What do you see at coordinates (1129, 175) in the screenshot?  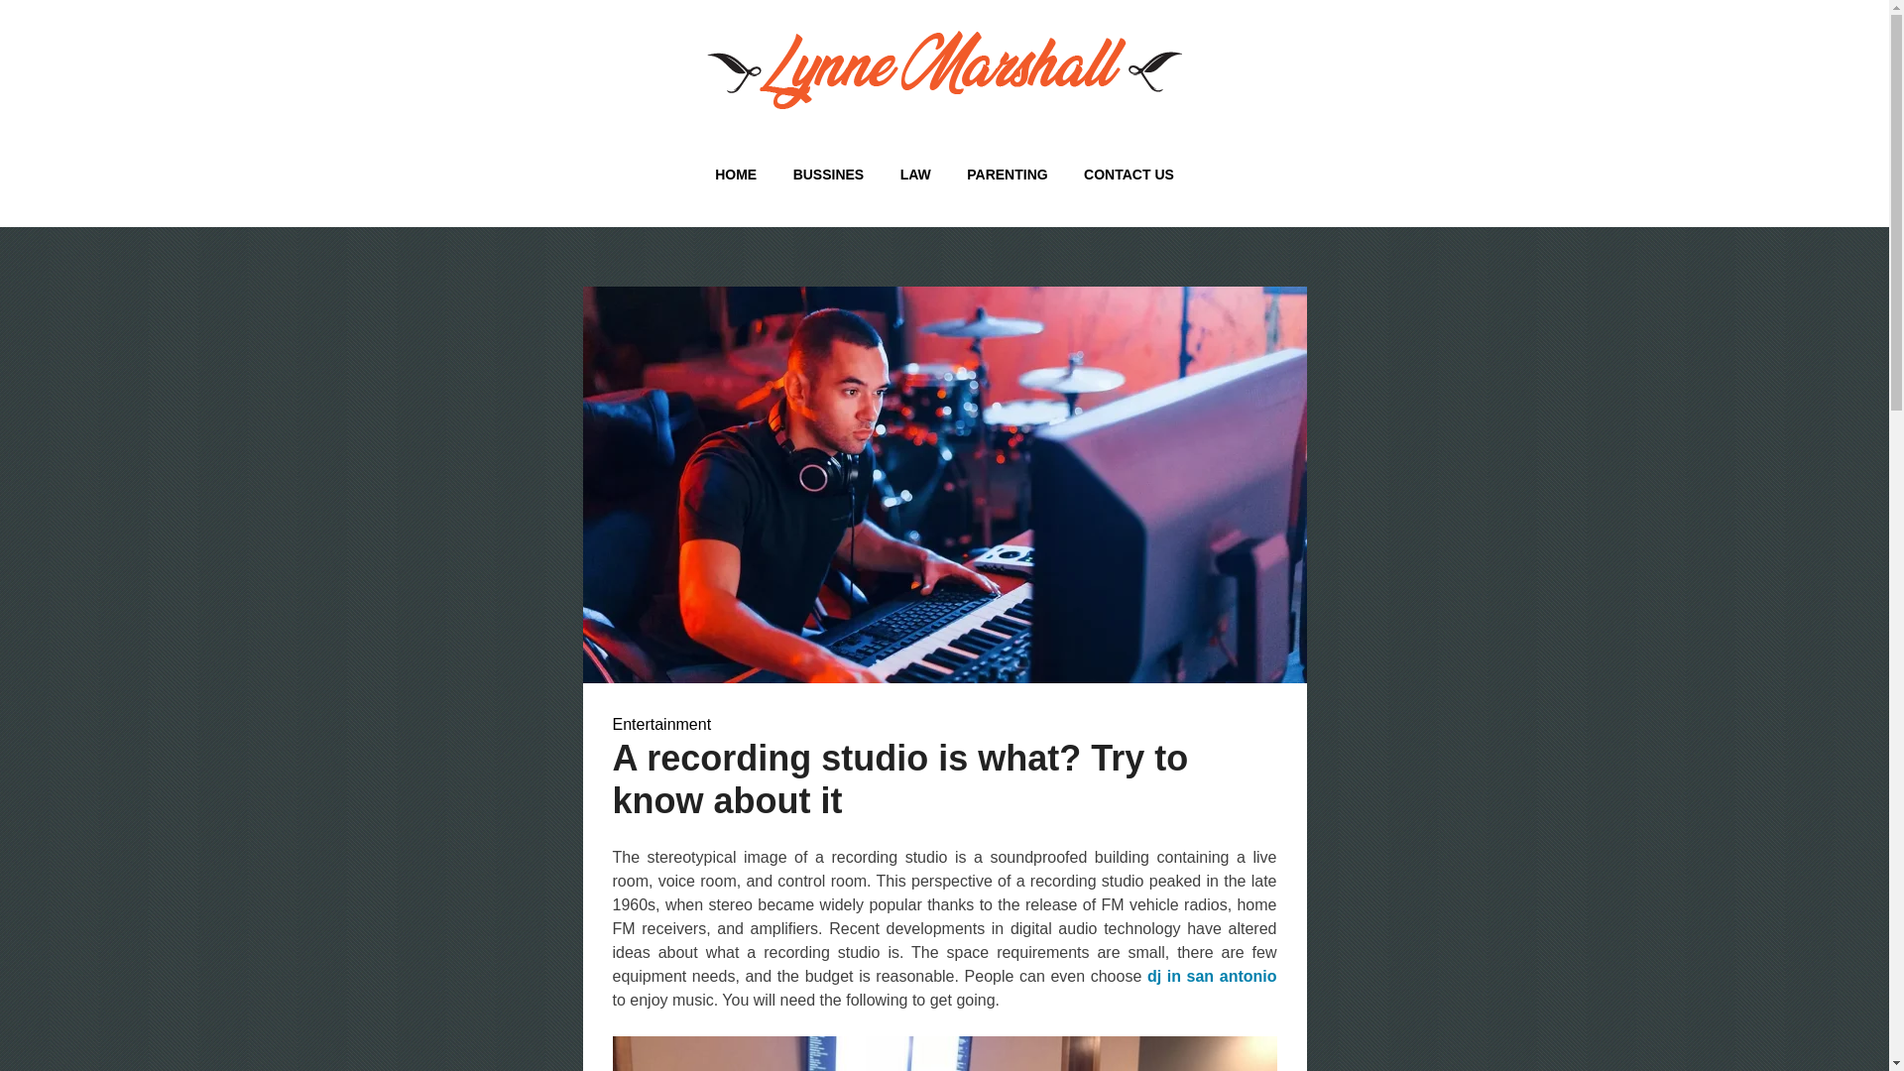 I see `CONTACT US` at bounding box center [1129, 175].